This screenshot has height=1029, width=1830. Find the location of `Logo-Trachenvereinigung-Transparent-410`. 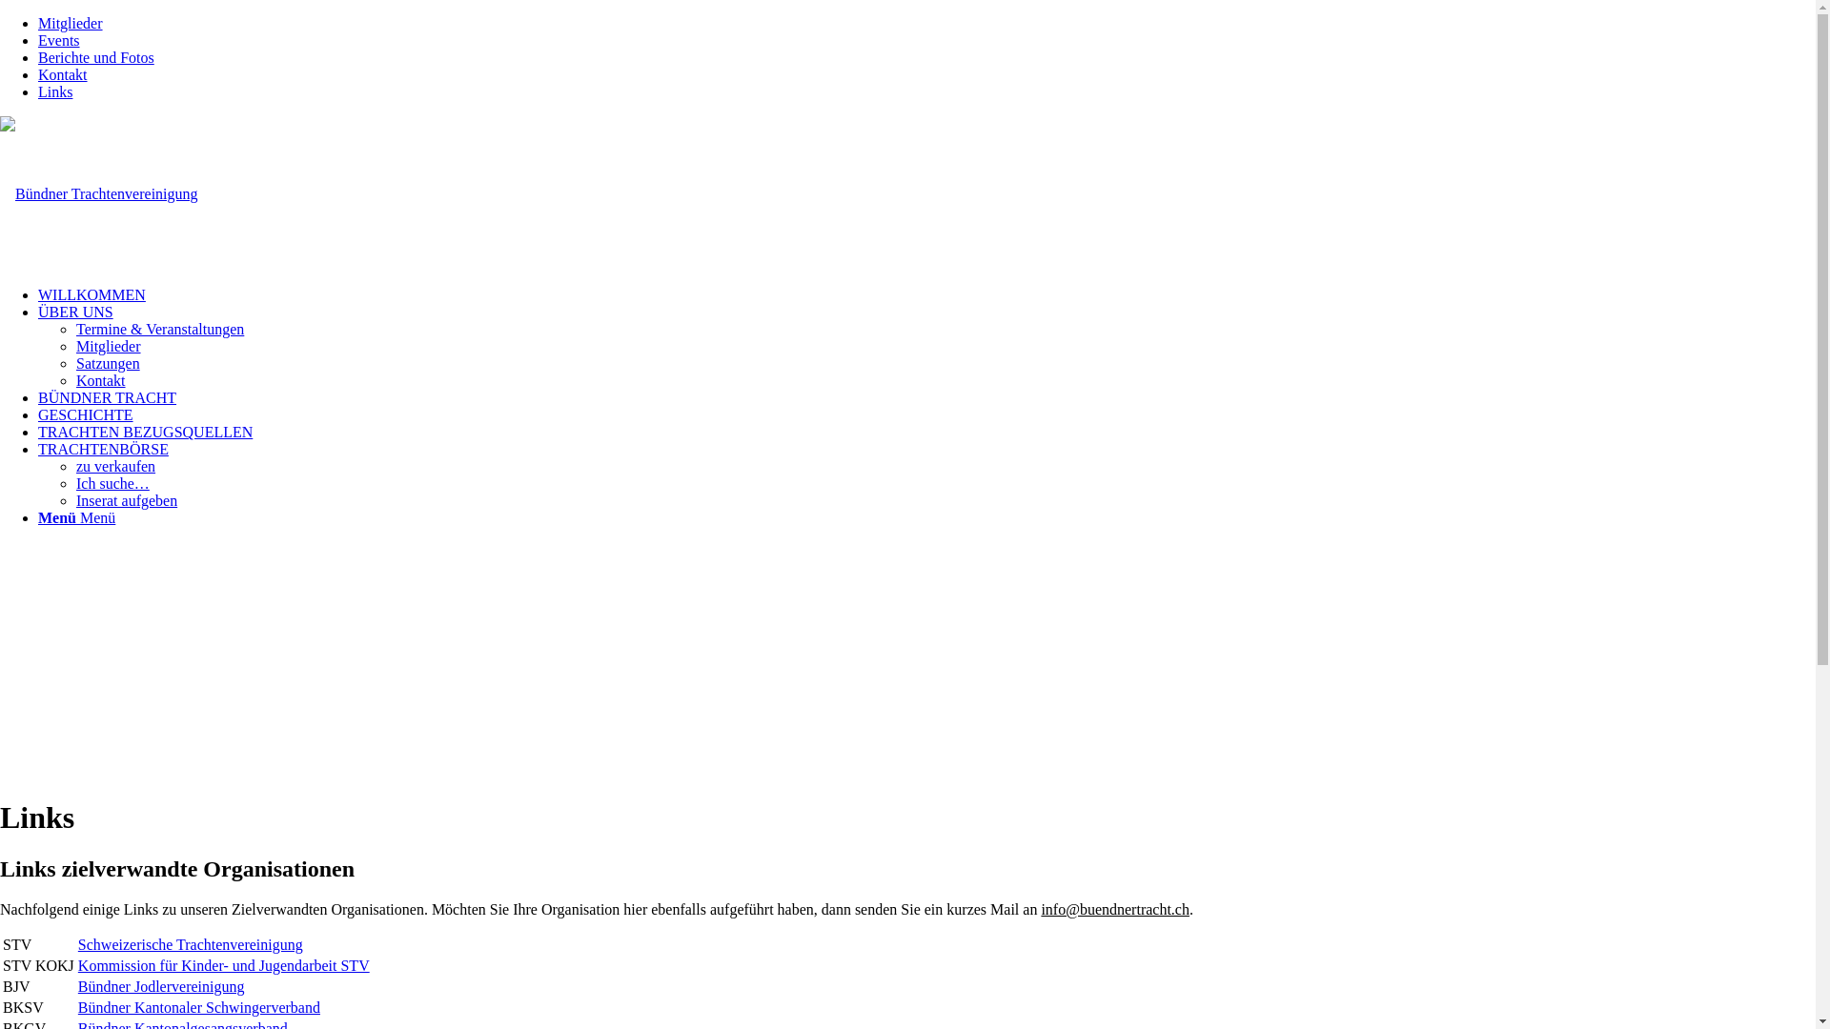

Logo-Trachenvereinigung-Transparent-410 is located at coordinates (99, 194).